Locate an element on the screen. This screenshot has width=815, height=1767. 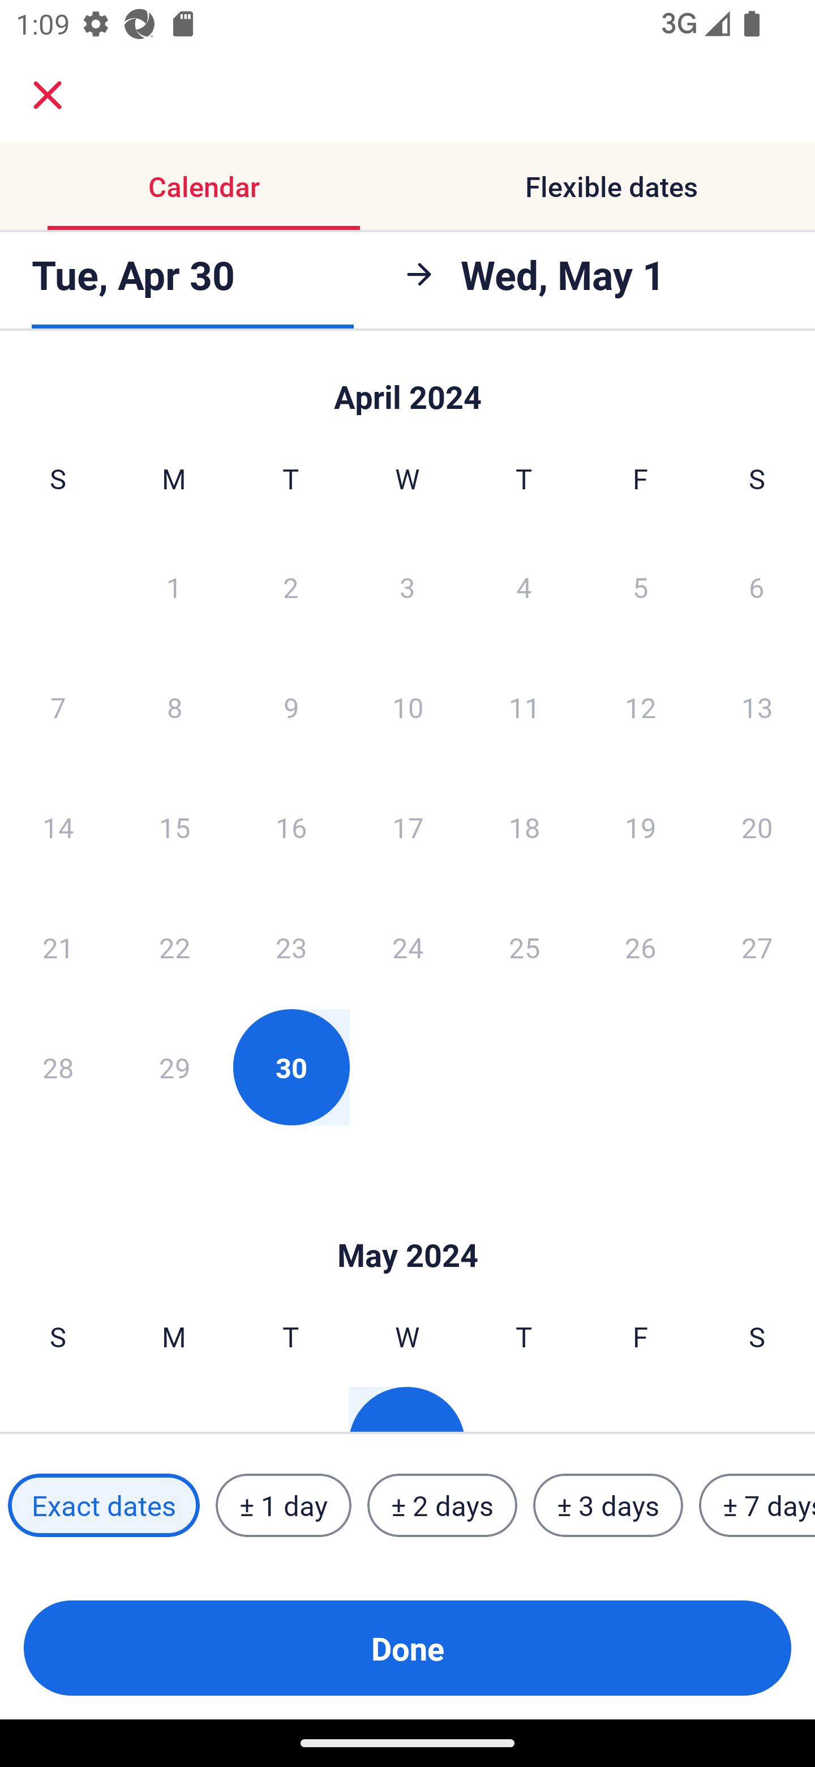
20 Saturday, April 20, 2024 is located at coordinates (757, 827).